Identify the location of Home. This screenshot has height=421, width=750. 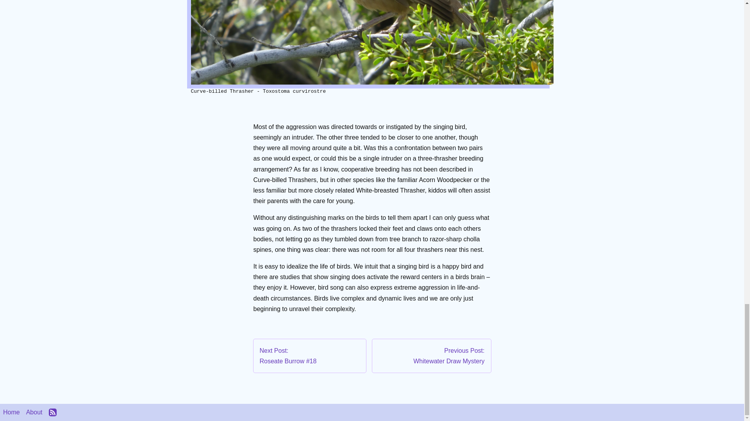
(11, 412).